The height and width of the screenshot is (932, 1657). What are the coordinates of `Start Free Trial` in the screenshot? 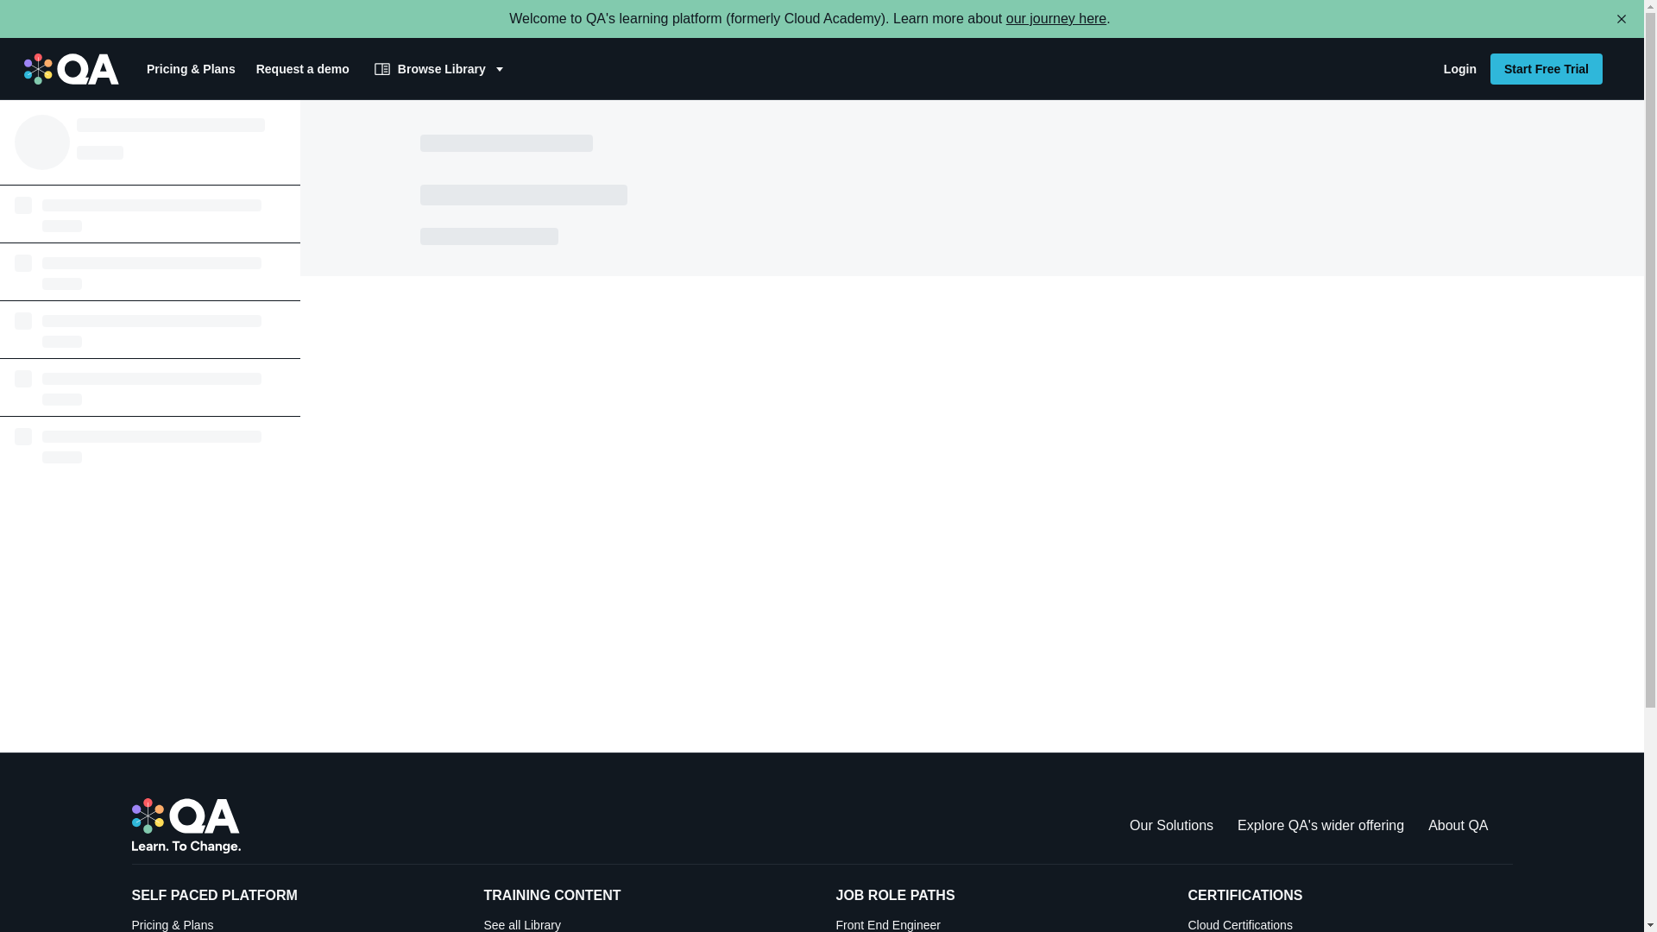 It's located at (1546, 69).